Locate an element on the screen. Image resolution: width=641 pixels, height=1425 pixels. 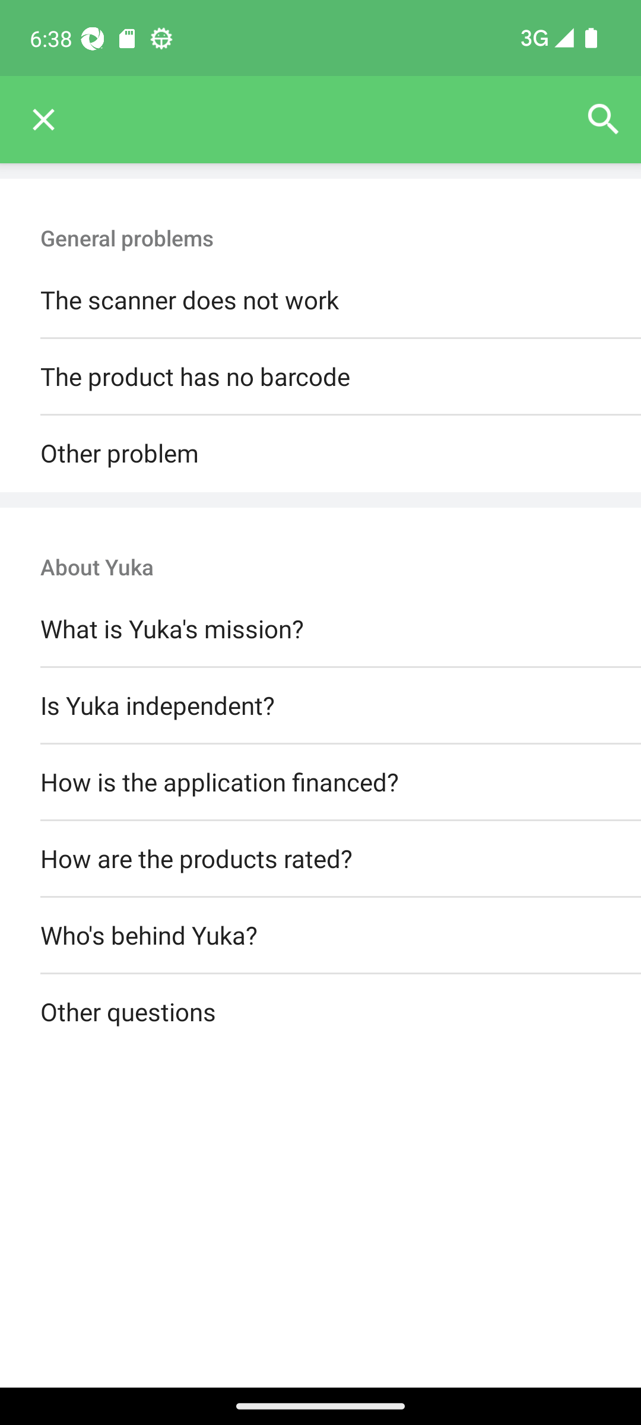
Is Yuka independent? is located at coordinates (320, 705).